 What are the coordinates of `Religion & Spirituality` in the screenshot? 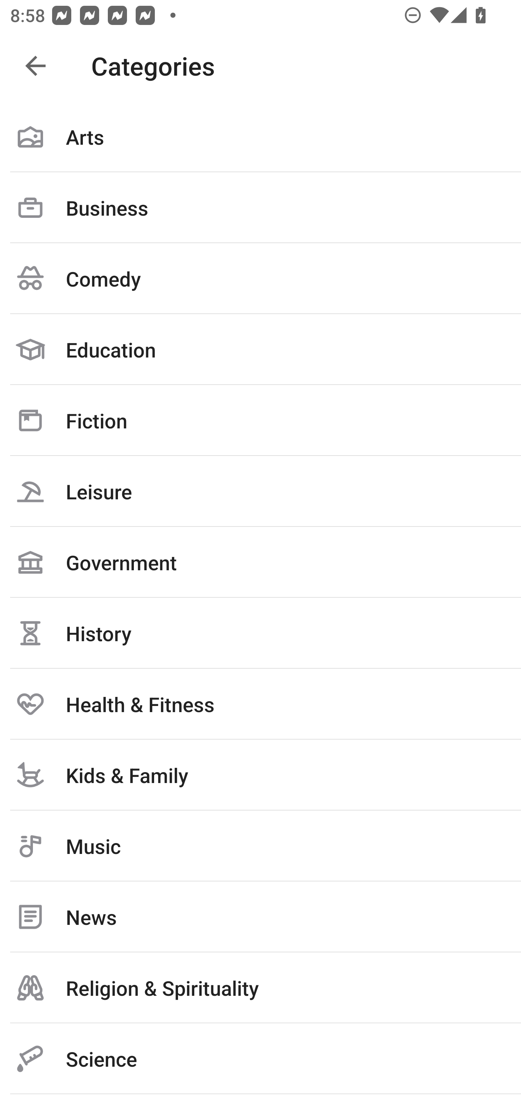 It's located at (260, 988).